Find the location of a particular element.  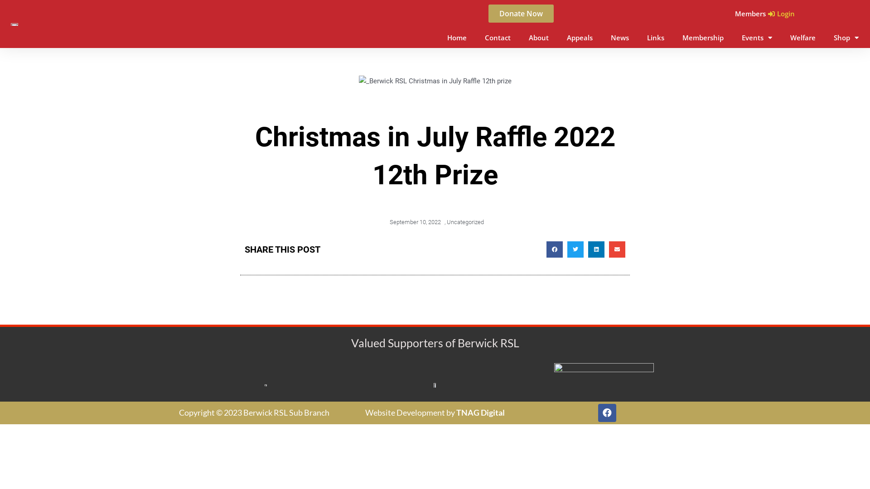

Uncategorized is located at coordinates (465, 222).